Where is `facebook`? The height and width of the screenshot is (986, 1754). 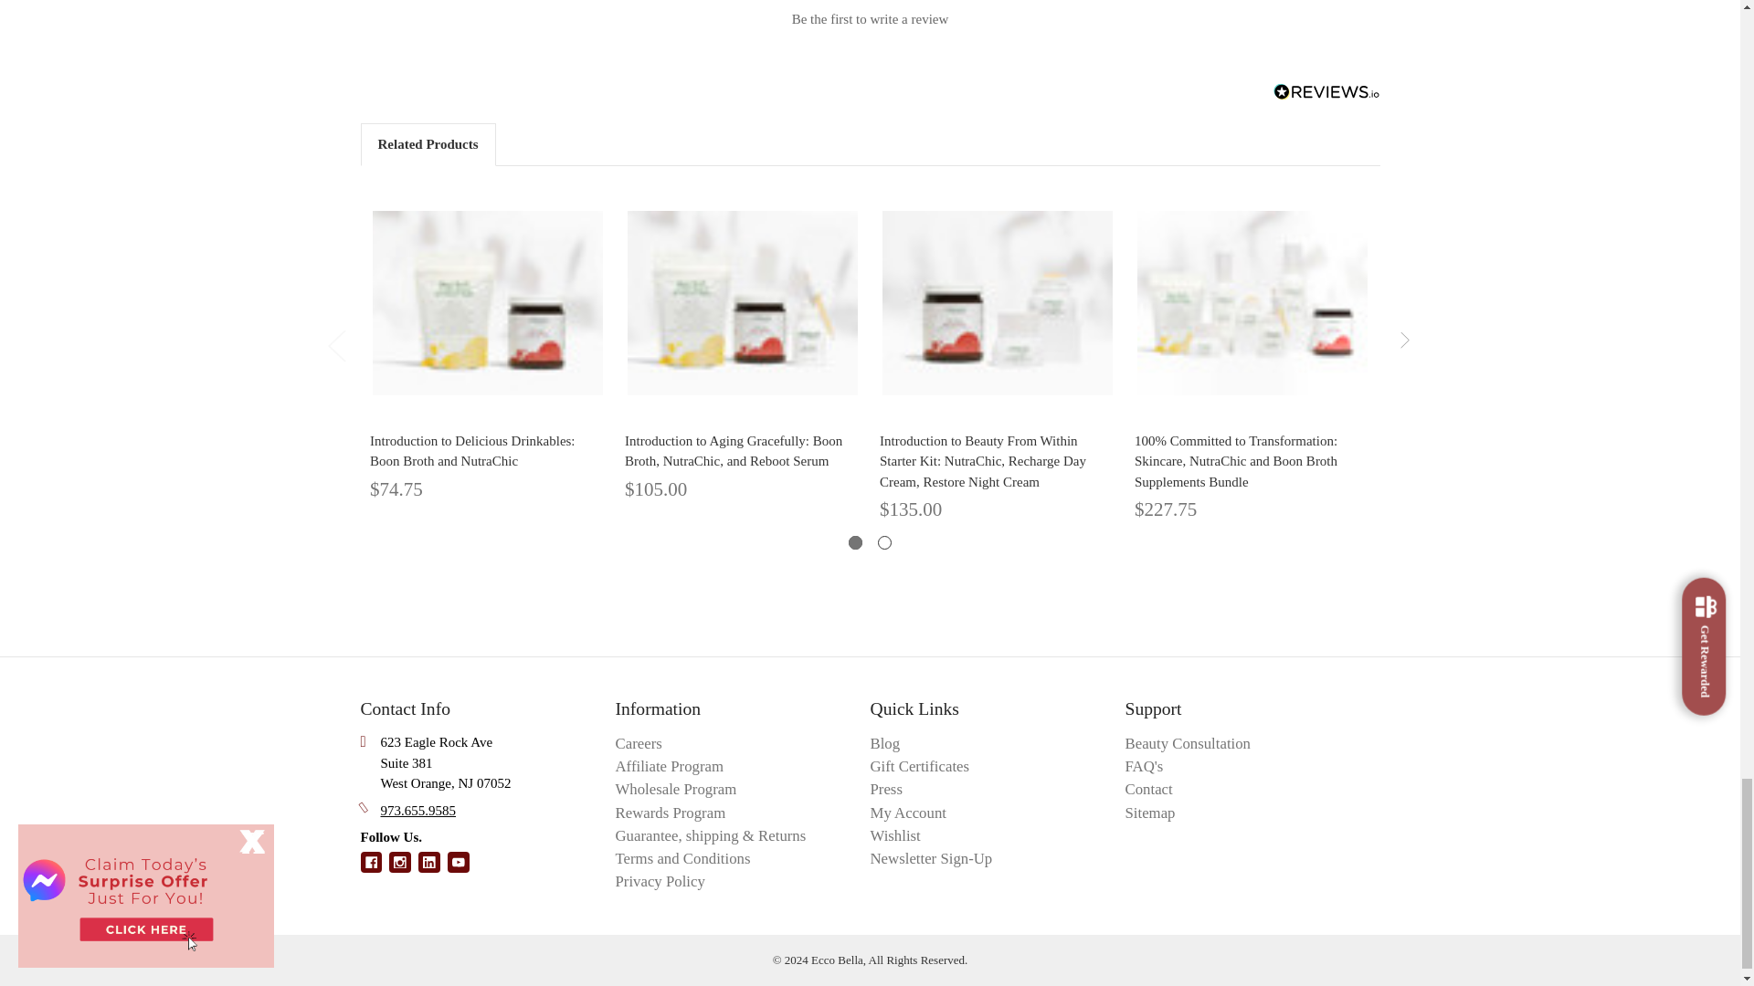
facebook is located at coordinates (371, 862).